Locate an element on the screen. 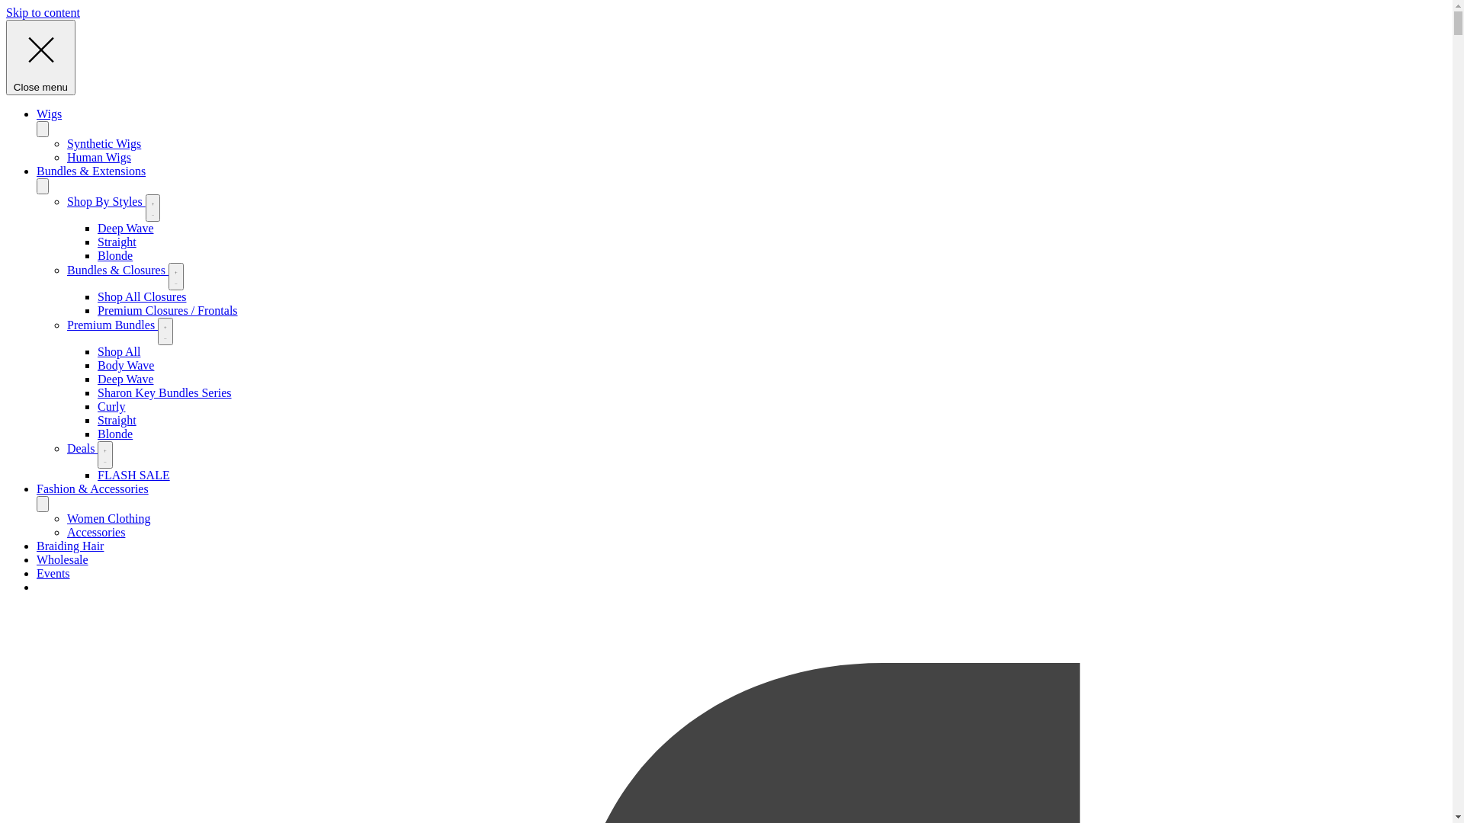 The width and height of the screenshot is (1464, 823). Shop By Styles is located at coordinates (107, 201).